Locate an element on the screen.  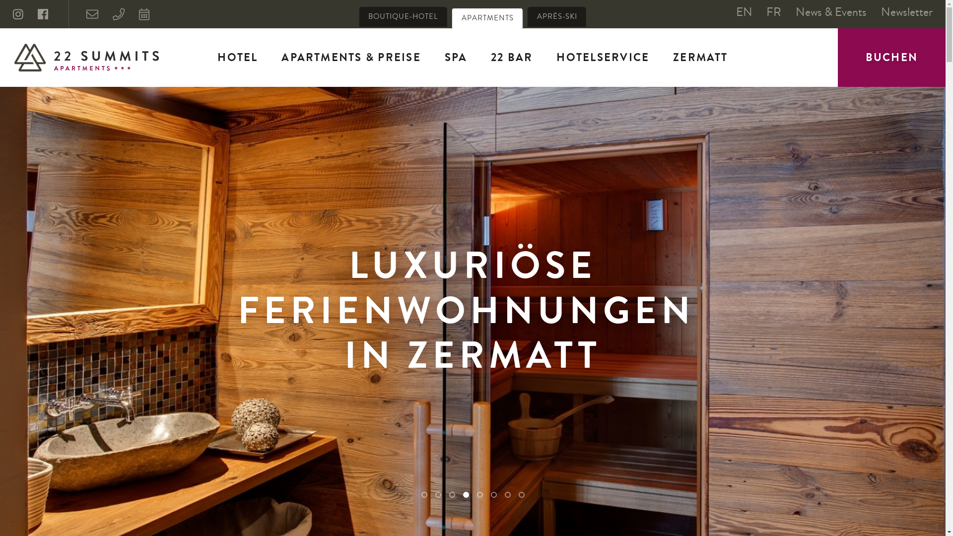
EN is located at coordinates (745, 12).